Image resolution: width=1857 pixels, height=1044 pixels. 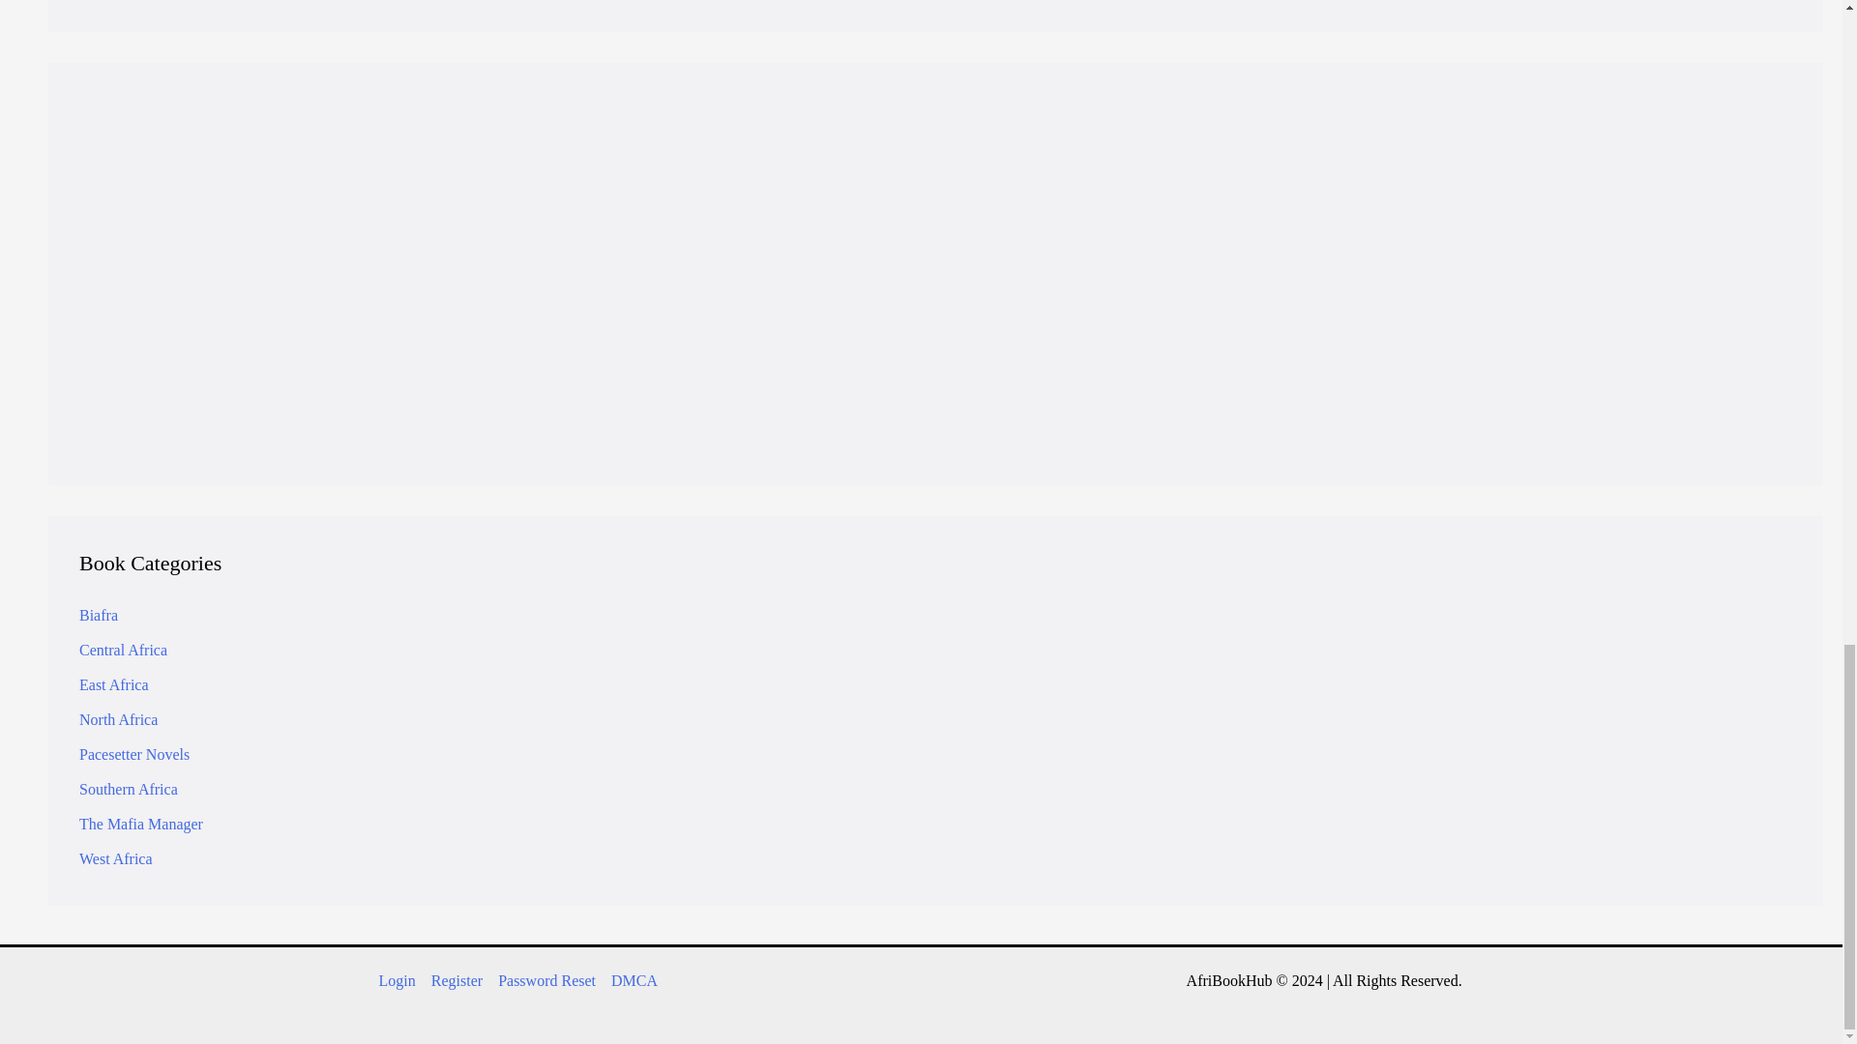 What do you see at coordinates (123, 650) in the screenshot?
I see `Central Africa` at bounding box center [123, 650].